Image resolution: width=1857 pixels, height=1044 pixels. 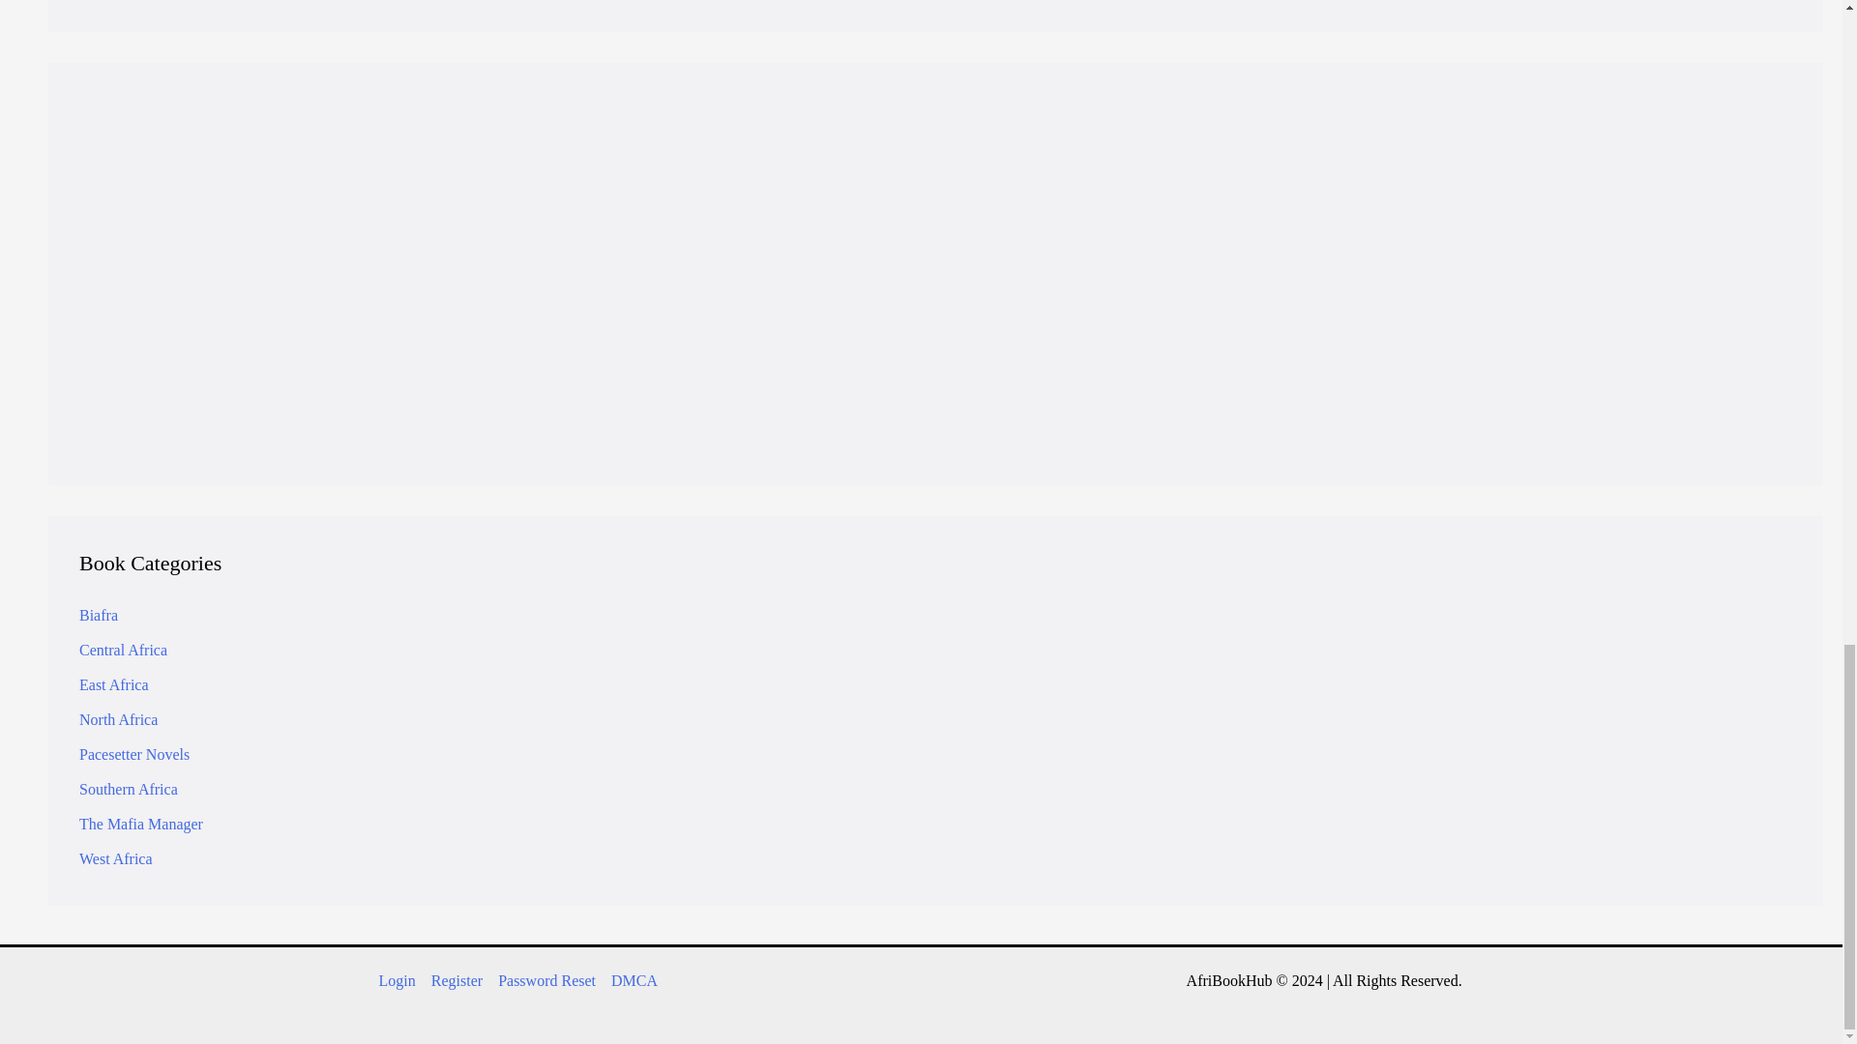 What do you see at coordinates (123, 650) in the screenshot?
I see `Central Africa` at bounding box center [123, 650].